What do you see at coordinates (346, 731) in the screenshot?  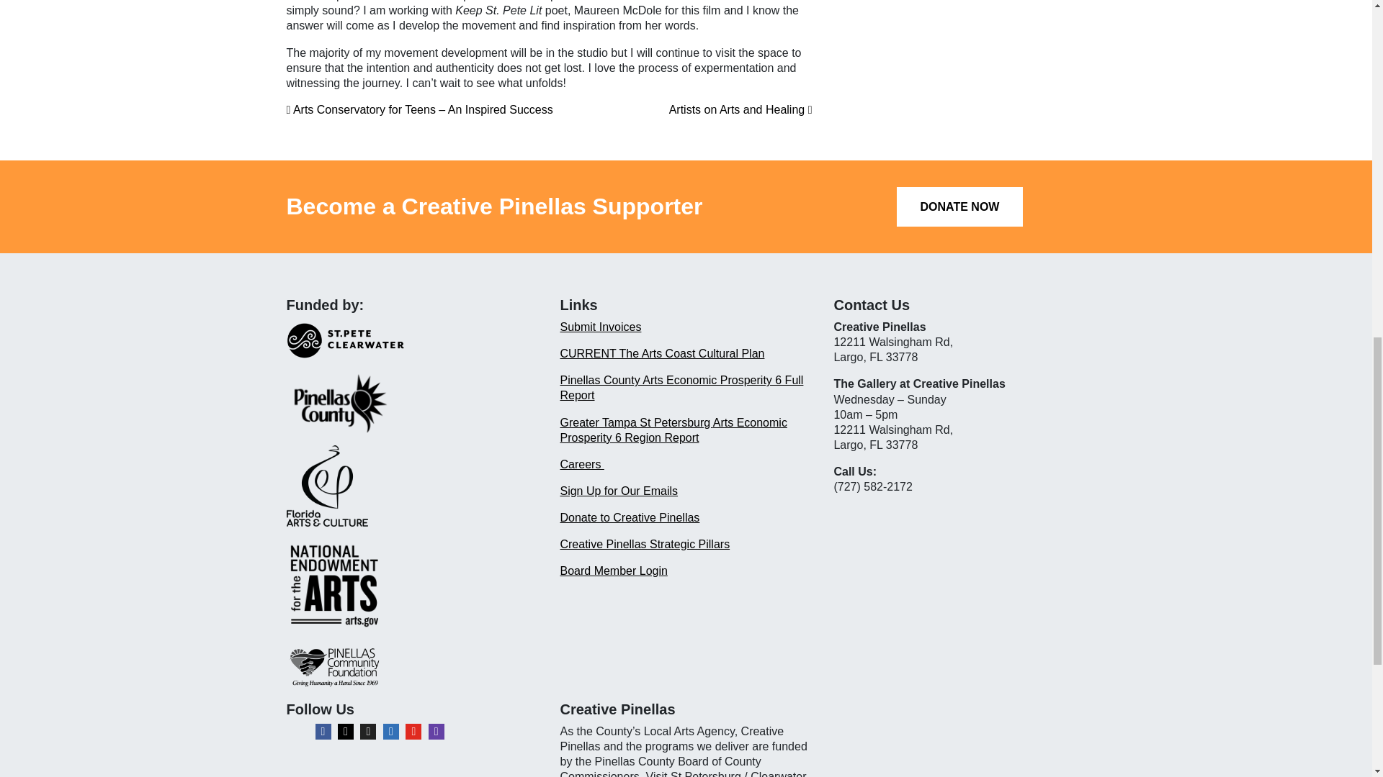 I see `instagram` at bounding box center [346, 731].